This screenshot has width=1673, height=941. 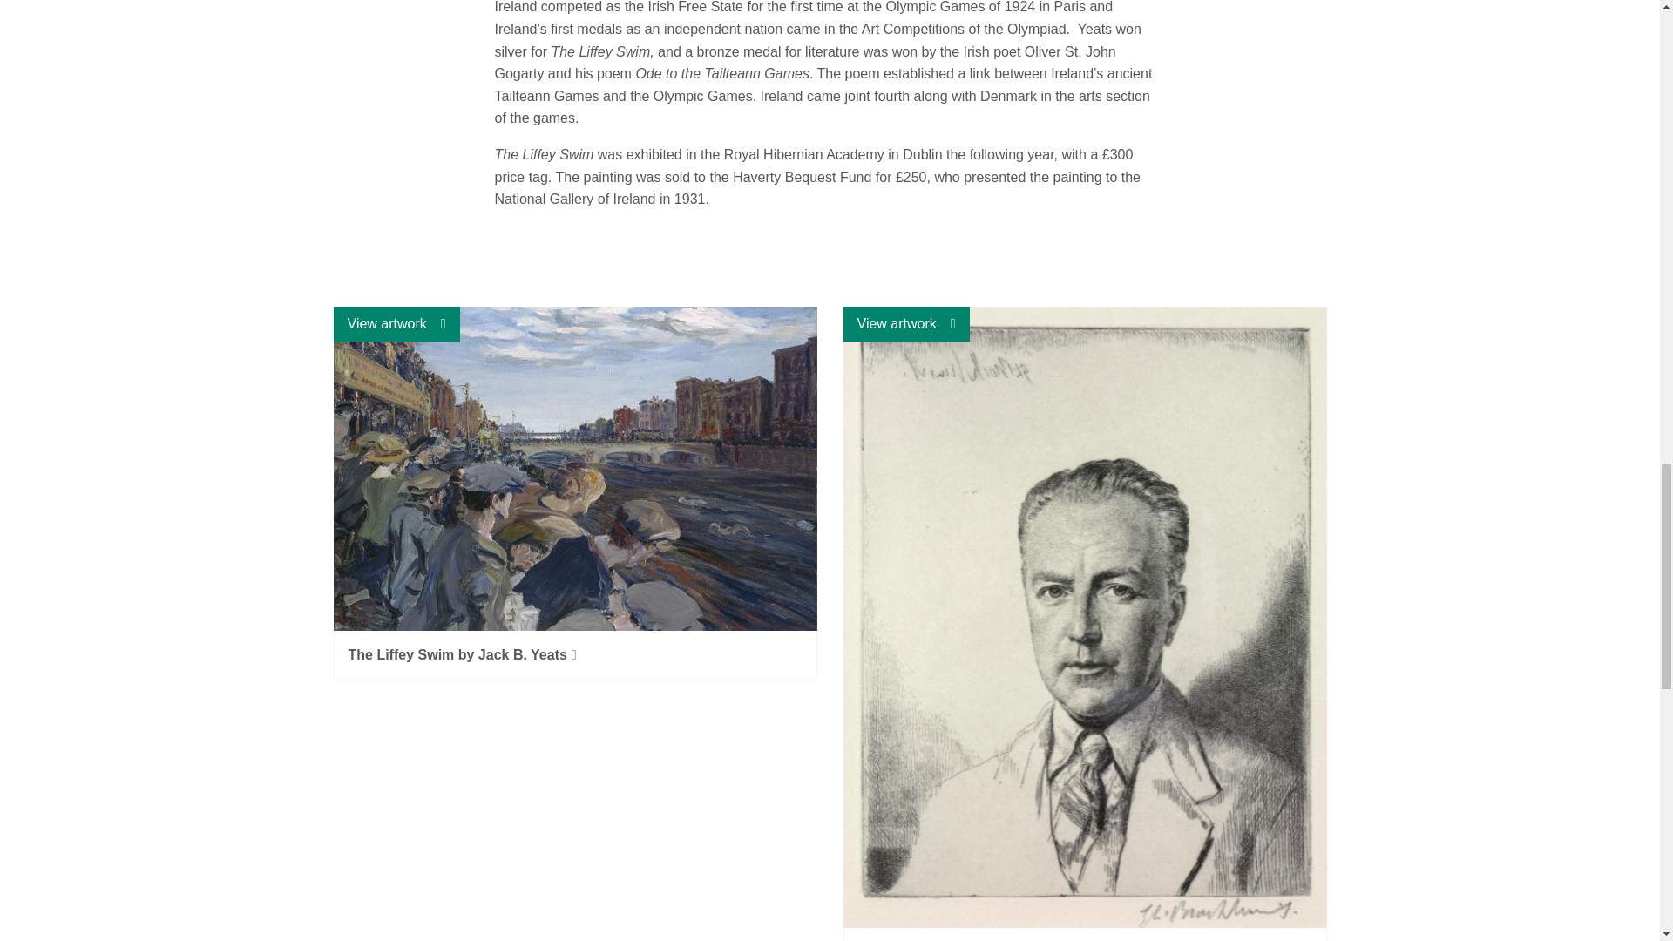 What do you see at coordinates (396, 324) in the screenshot?
I see `View artwork` at bounding box center [396, 324].